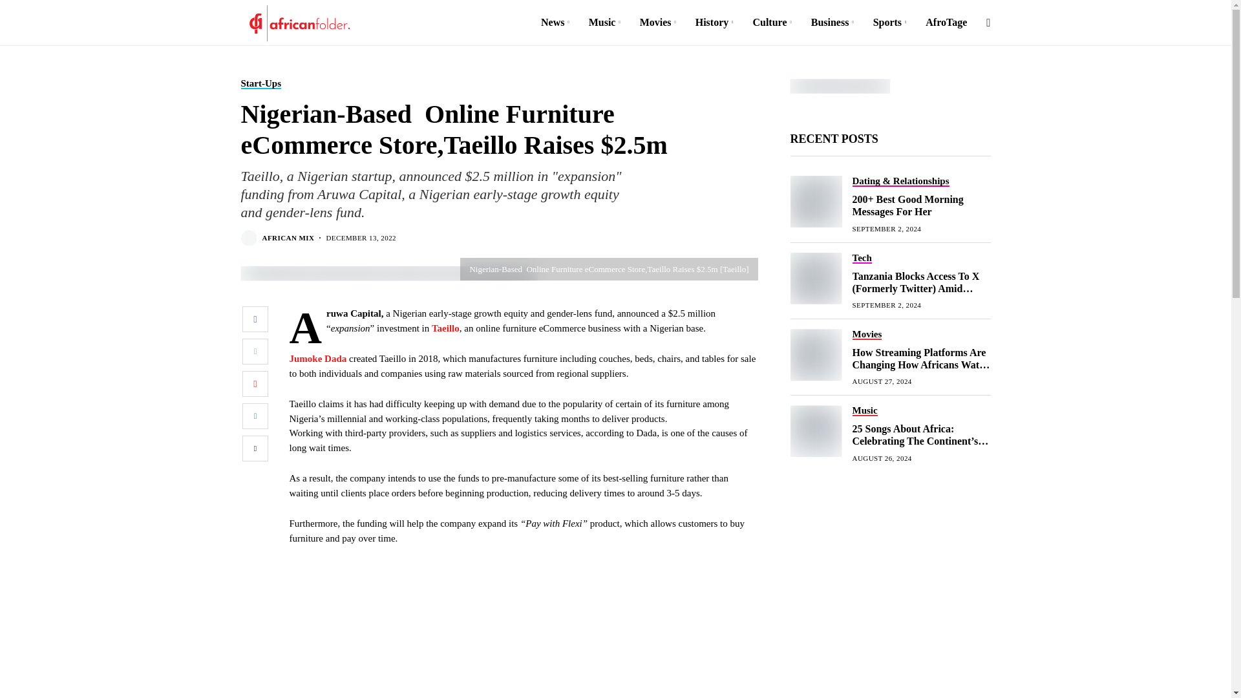  I want to click on Jumoke Dada, so click(318, 358).